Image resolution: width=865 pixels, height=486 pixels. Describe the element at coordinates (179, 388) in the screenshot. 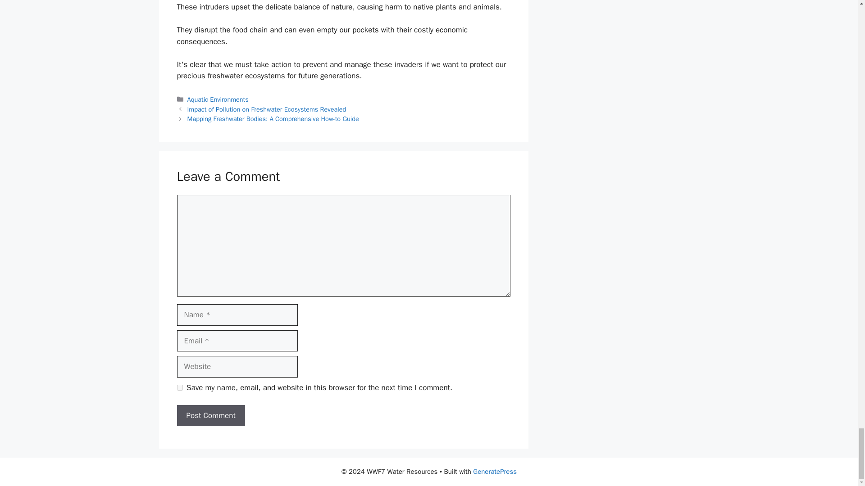

I see `yes` at that location.